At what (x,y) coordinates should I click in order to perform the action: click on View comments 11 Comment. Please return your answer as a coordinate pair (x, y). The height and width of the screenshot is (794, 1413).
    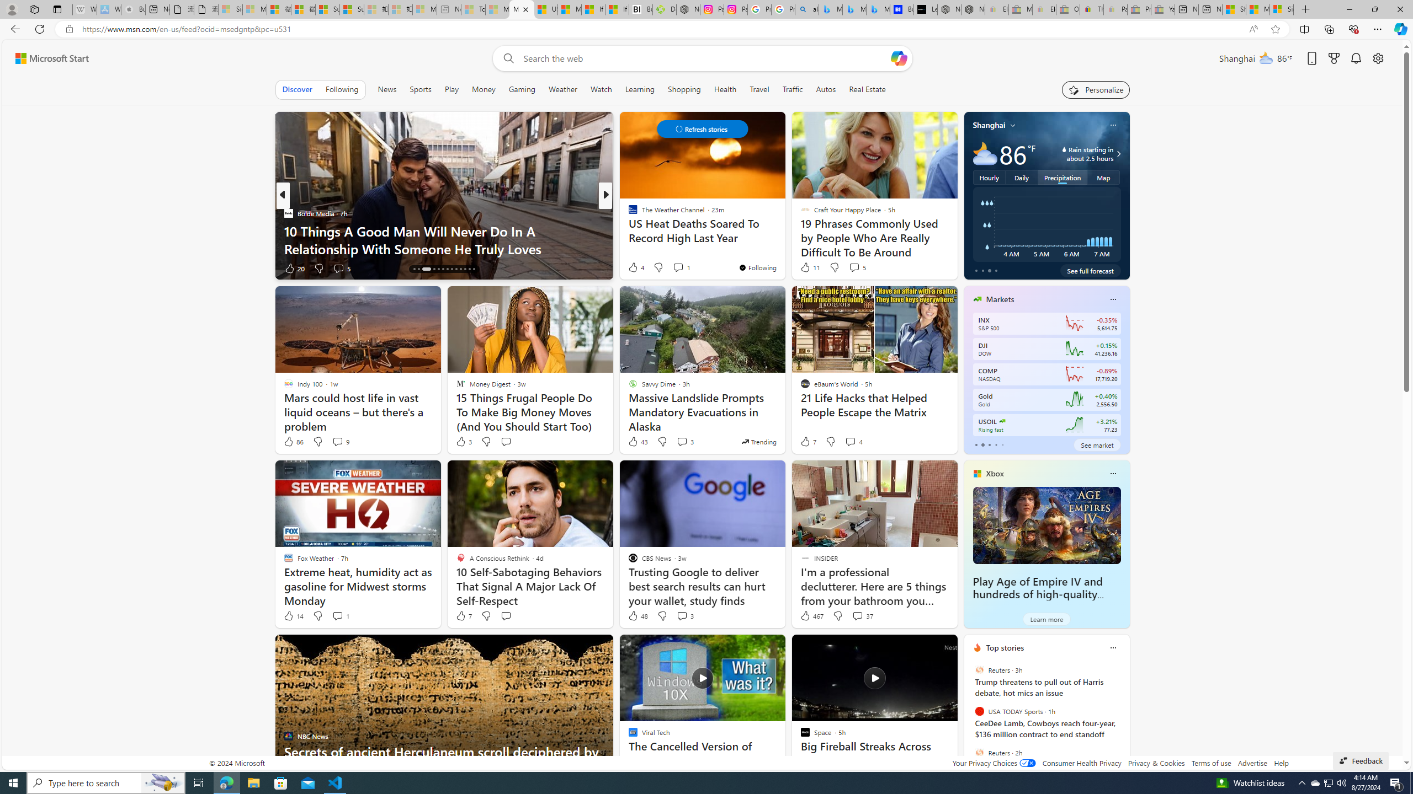
    Looking at the image, I should click on (682, 268).